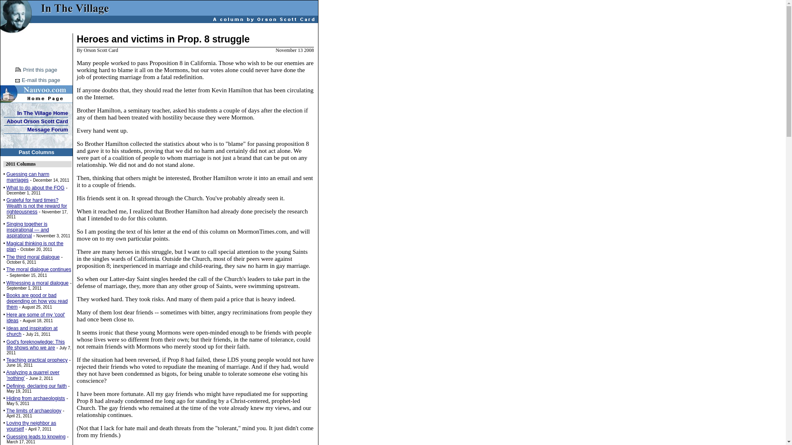  I want to click on Hiding from archaeologists, so click(35, 398).